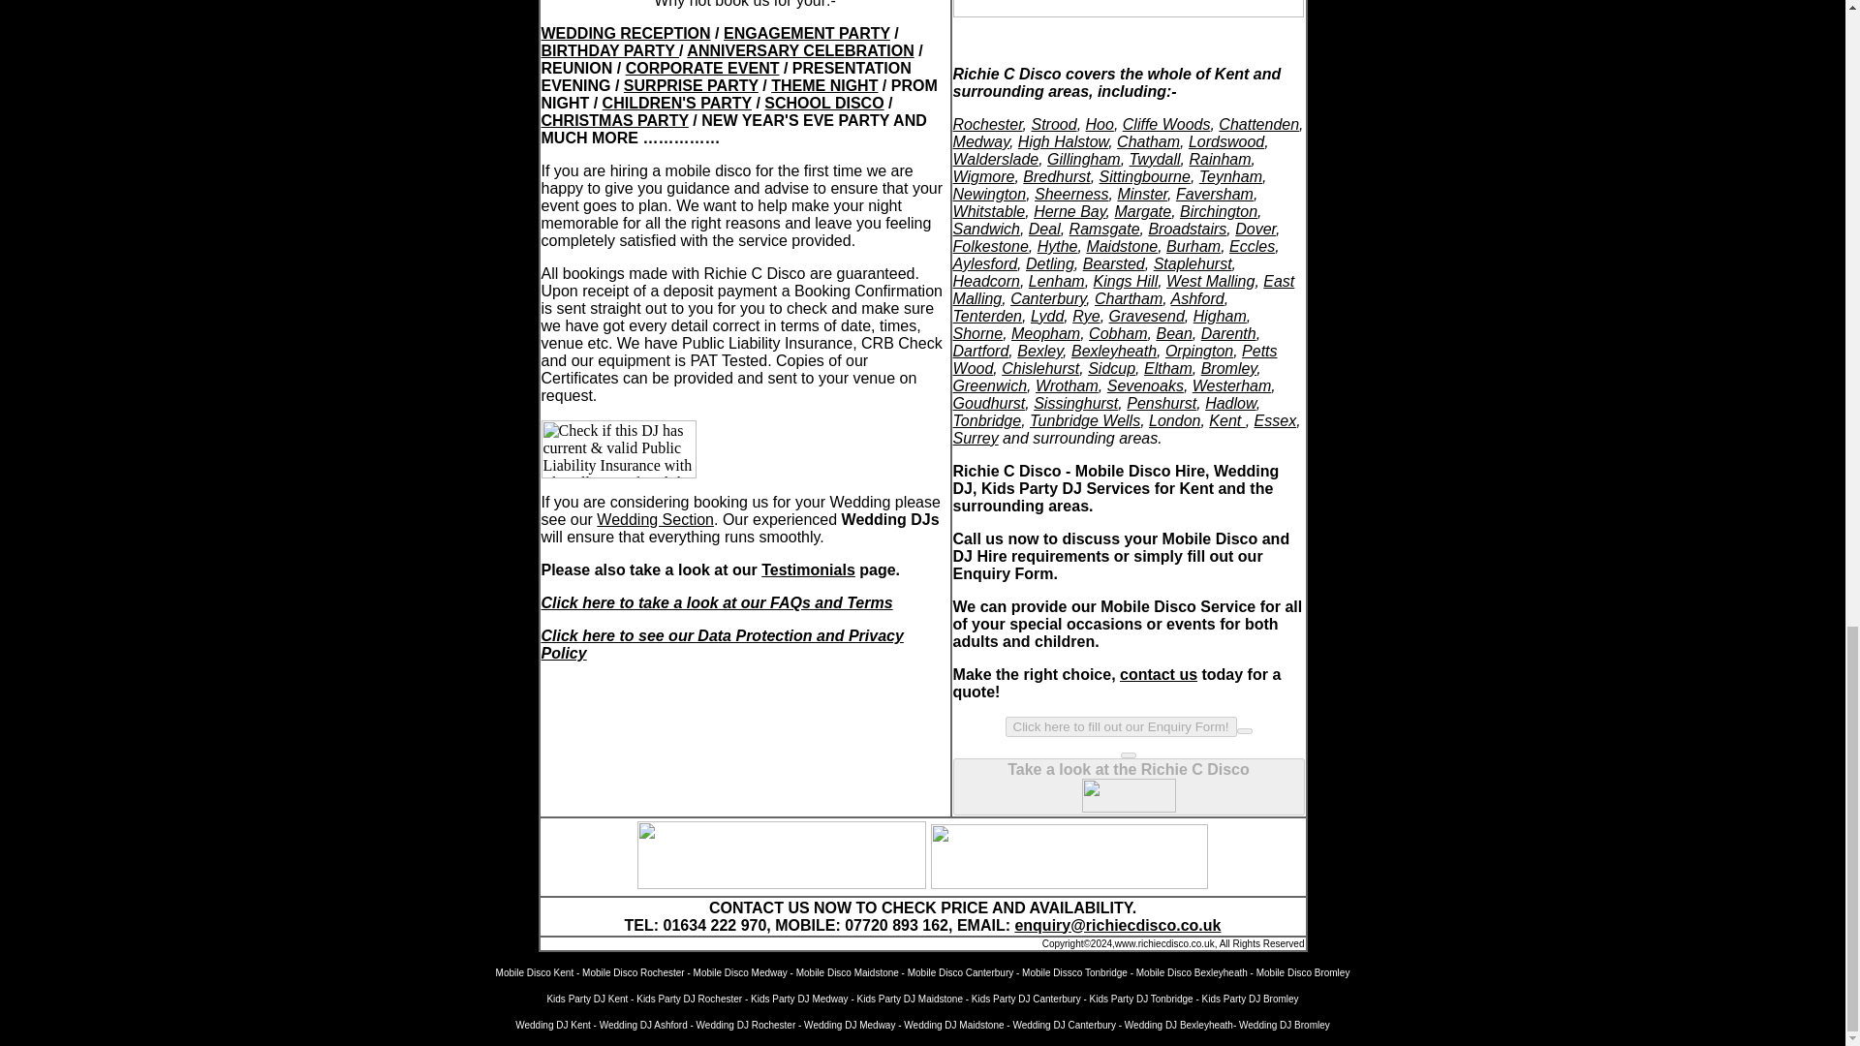  I want to click on BIRTHDAY PARTY, so click(609, 50).